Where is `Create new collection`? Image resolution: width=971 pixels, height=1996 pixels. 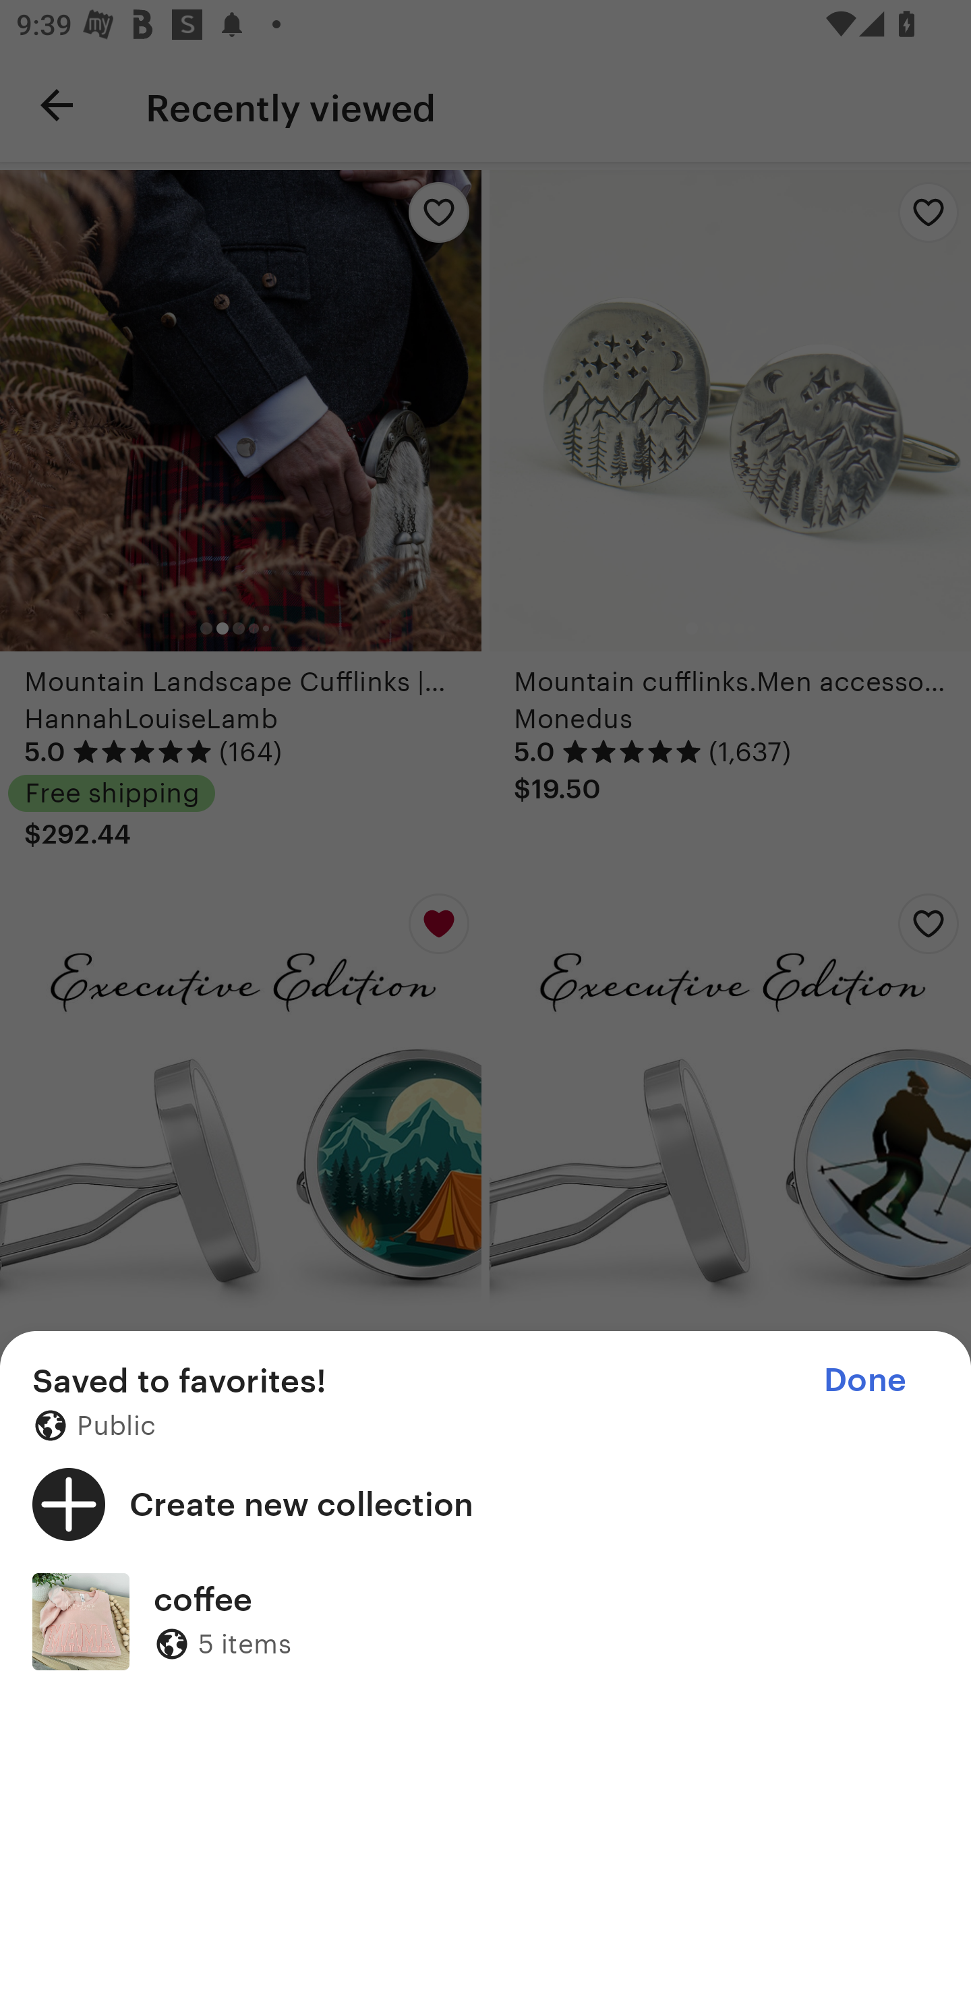 Create new collection is located at coordinates (486, 1504).